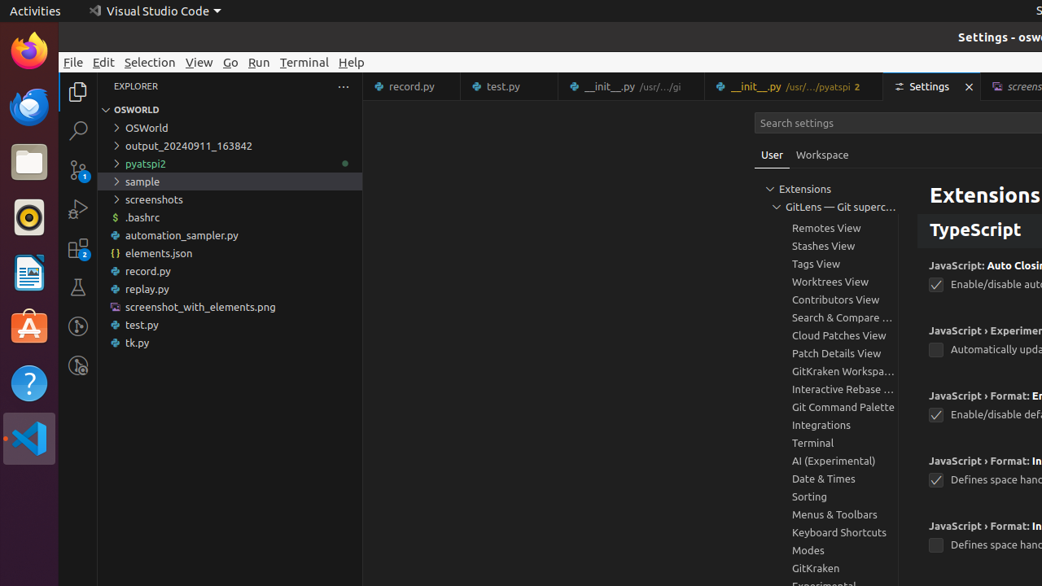 This screenshot has height=586, width=1042. Describe the element at coordinates (936, 350) in the screenshot. I see `javascript.experimental.updateImportsOnPaste` at that location.